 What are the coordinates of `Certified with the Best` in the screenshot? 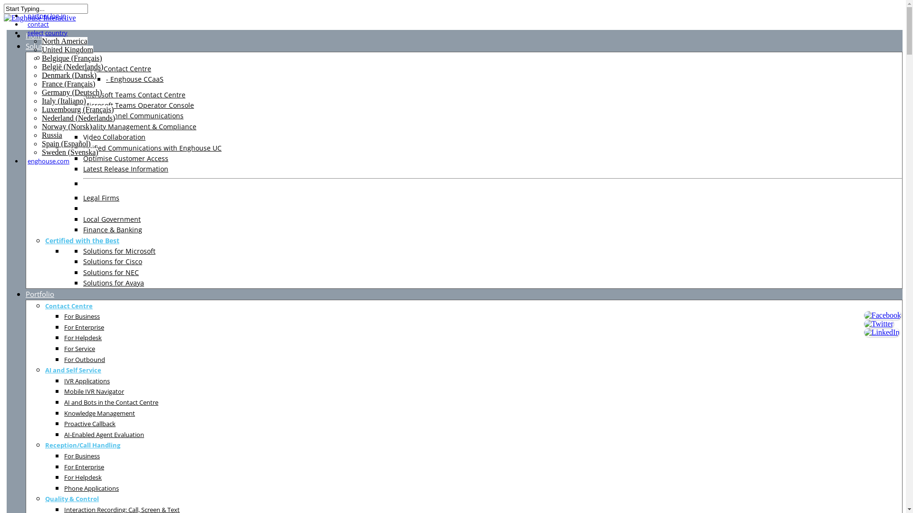 It's located at (82, 240).